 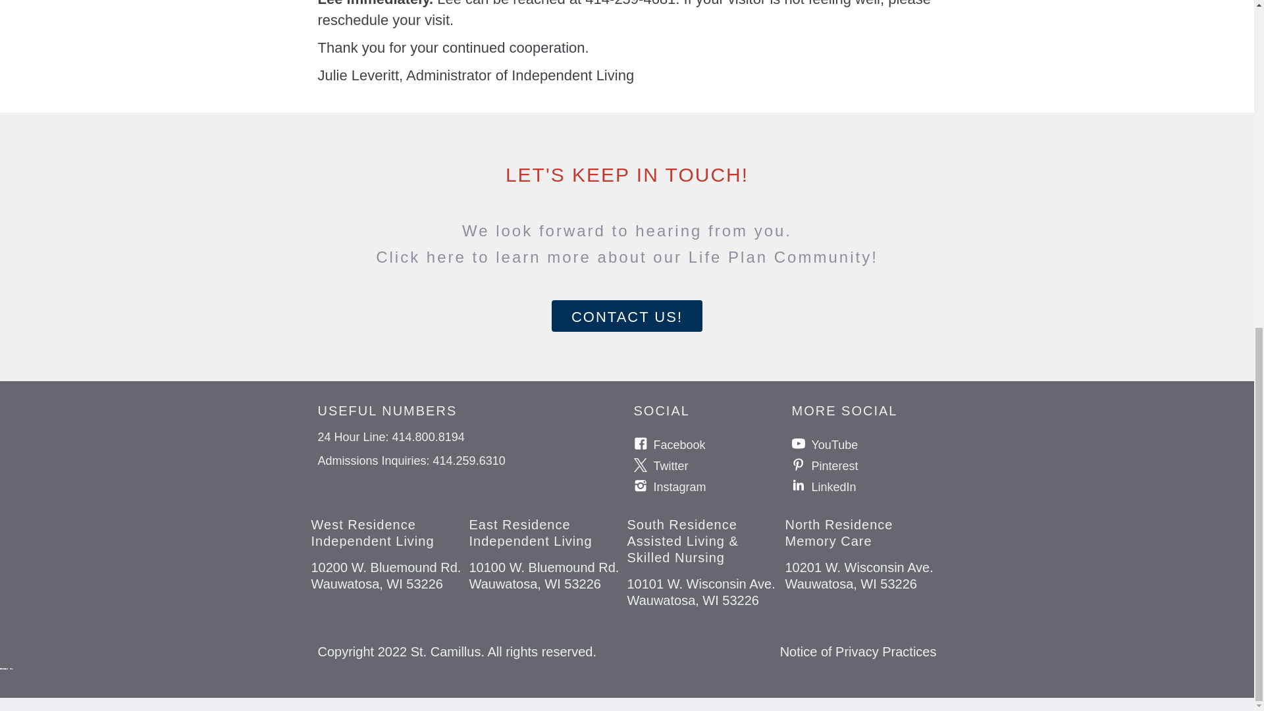 I want to click on 24 Hour Line: 414.800.8194, so click(x=469, y=440).